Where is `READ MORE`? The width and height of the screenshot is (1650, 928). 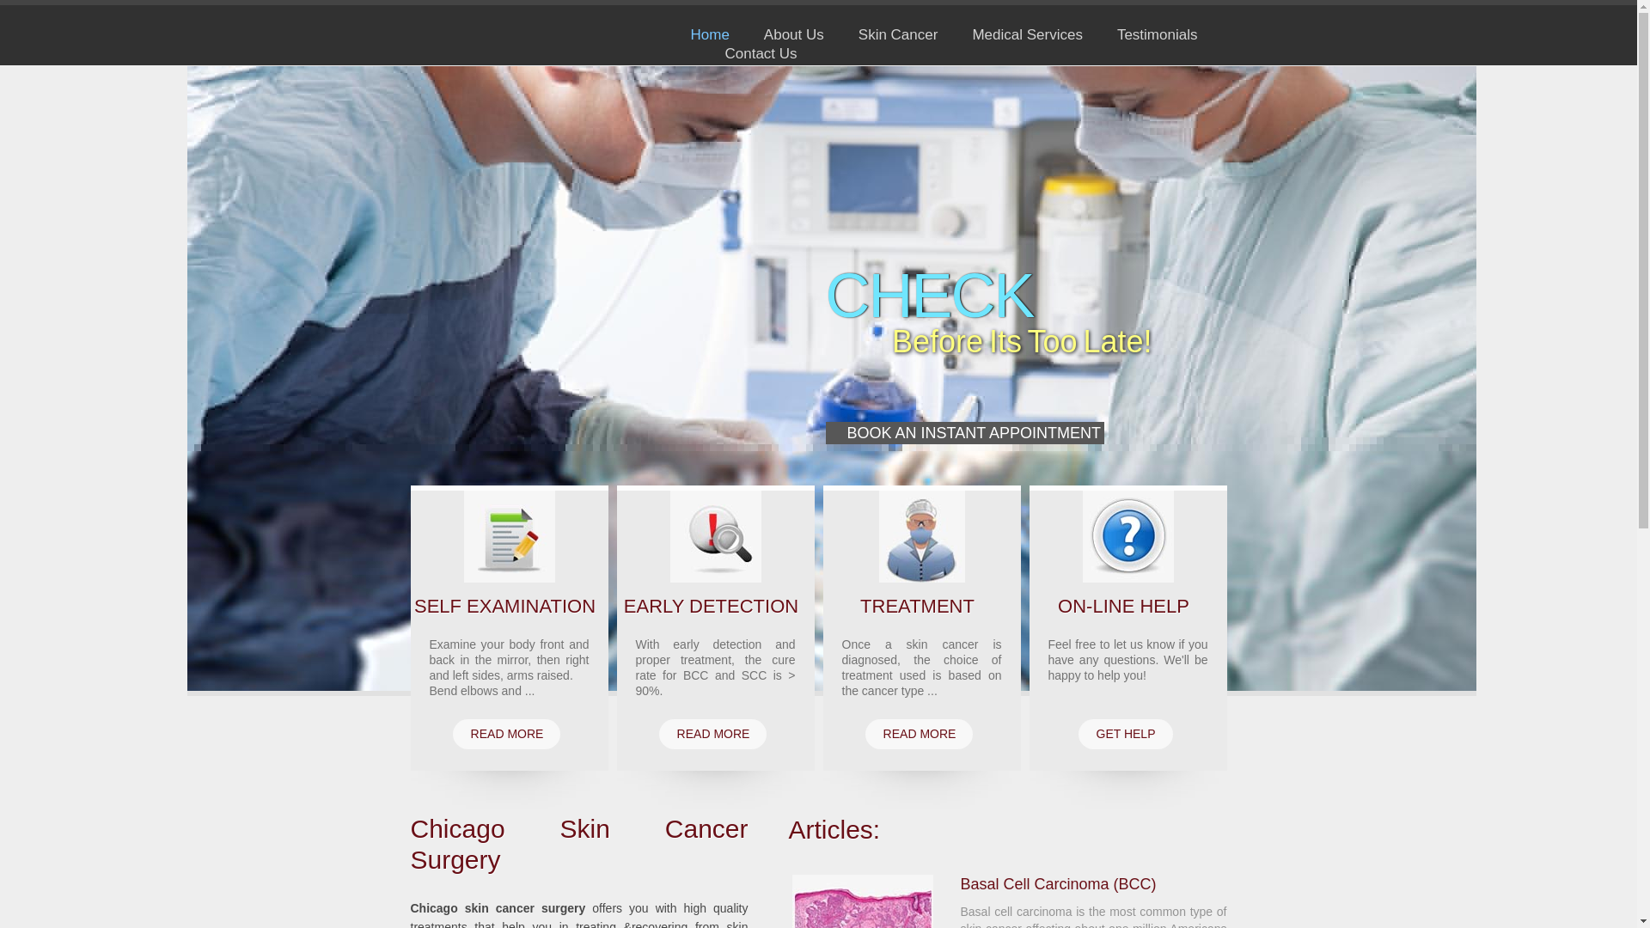 READ MORE is located at coordinates (919, 734).